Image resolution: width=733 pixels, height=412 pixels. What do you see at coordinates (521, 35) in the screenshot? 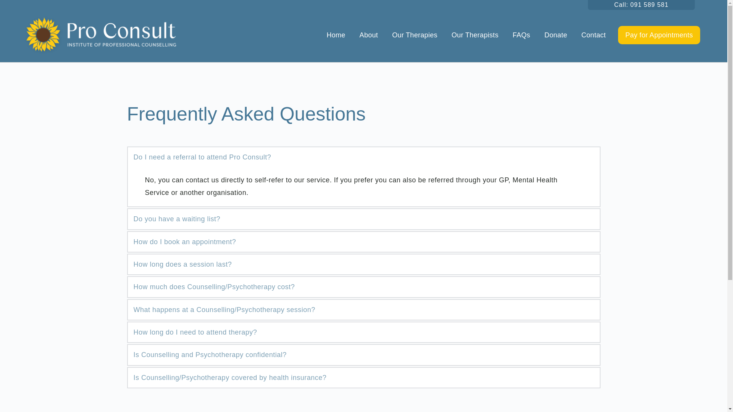
I see `FAQs` at bounding box center [521, 35].